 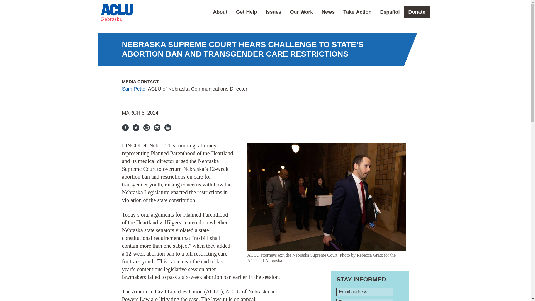 What do you see at coordinates (365, 300) in the screenshot?
I see `Zip code` at bounding box center [365, 300].